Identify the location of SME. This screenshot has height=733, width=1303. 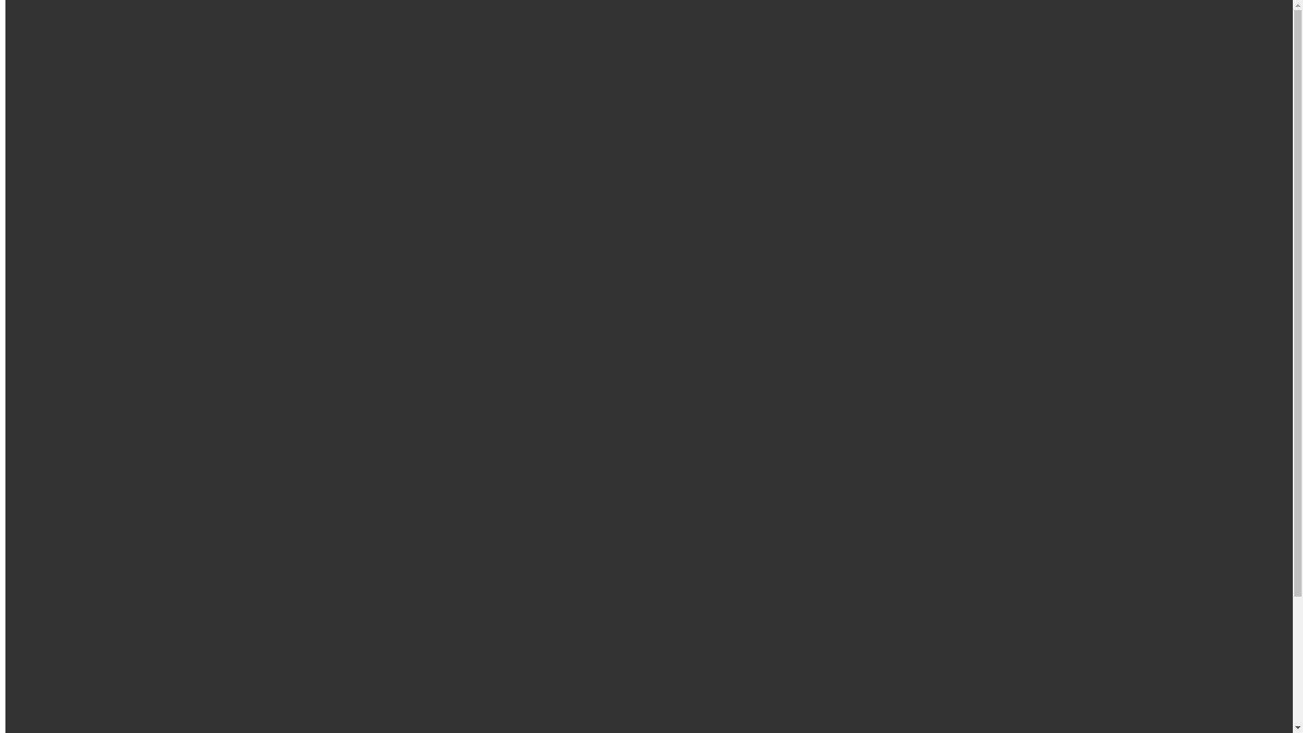
(71, 324).